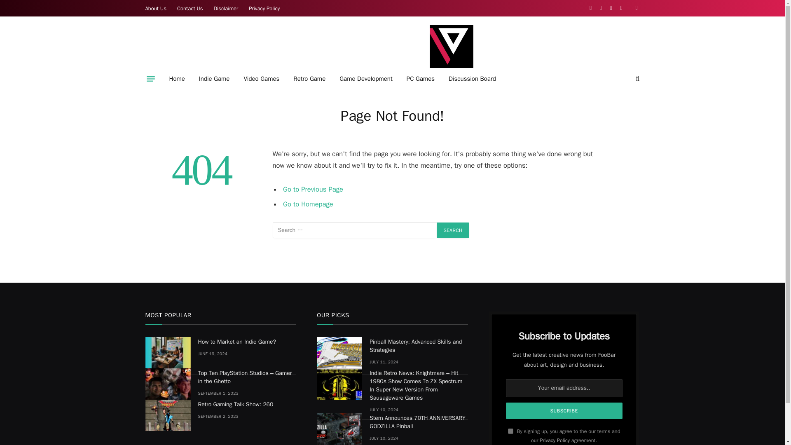 The width and height of the screenshot is (791, 445). What do you see at coordinates (453, 230) in the screenshot?
I see `Search` at bounding box center [453, 230].